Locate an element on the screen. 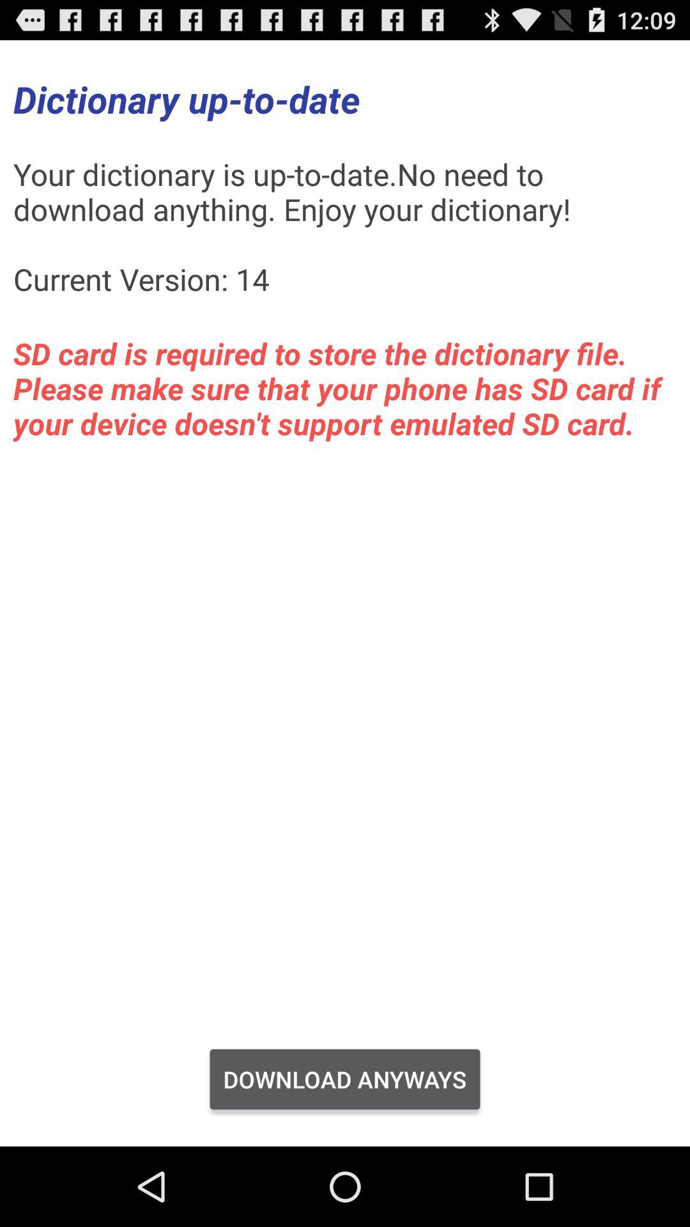  click icon below the sd card is app is located at coordinates (345, 1079).